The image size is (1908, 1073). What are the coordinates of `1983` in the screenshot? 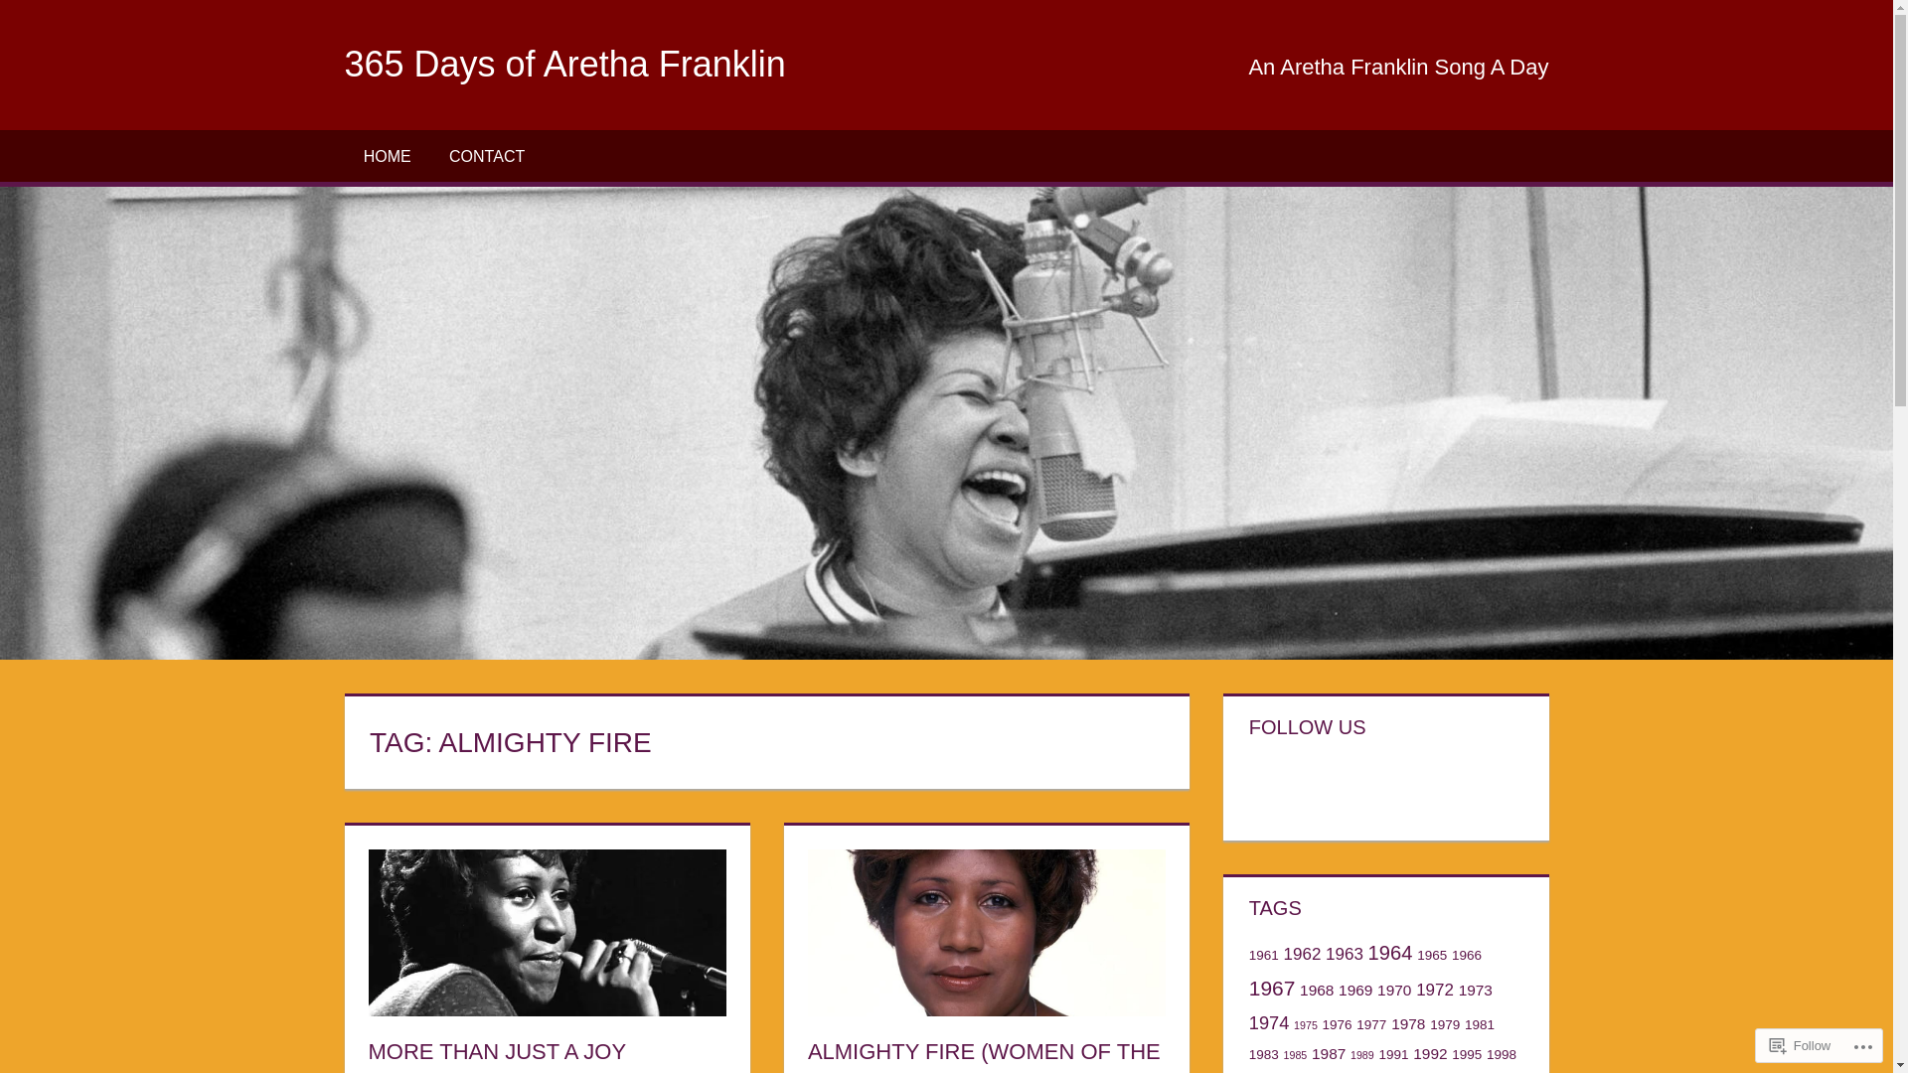 It's located at (1264, 1055).